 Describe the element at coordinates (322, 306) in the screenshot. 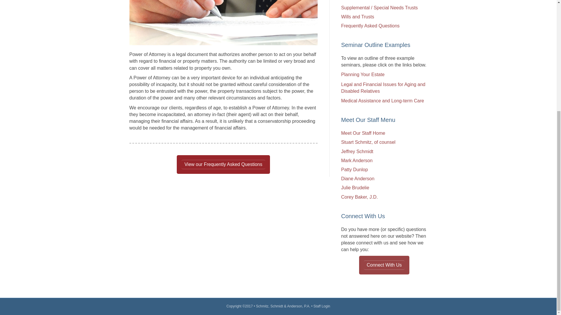

I see `Staff Login` at that location.